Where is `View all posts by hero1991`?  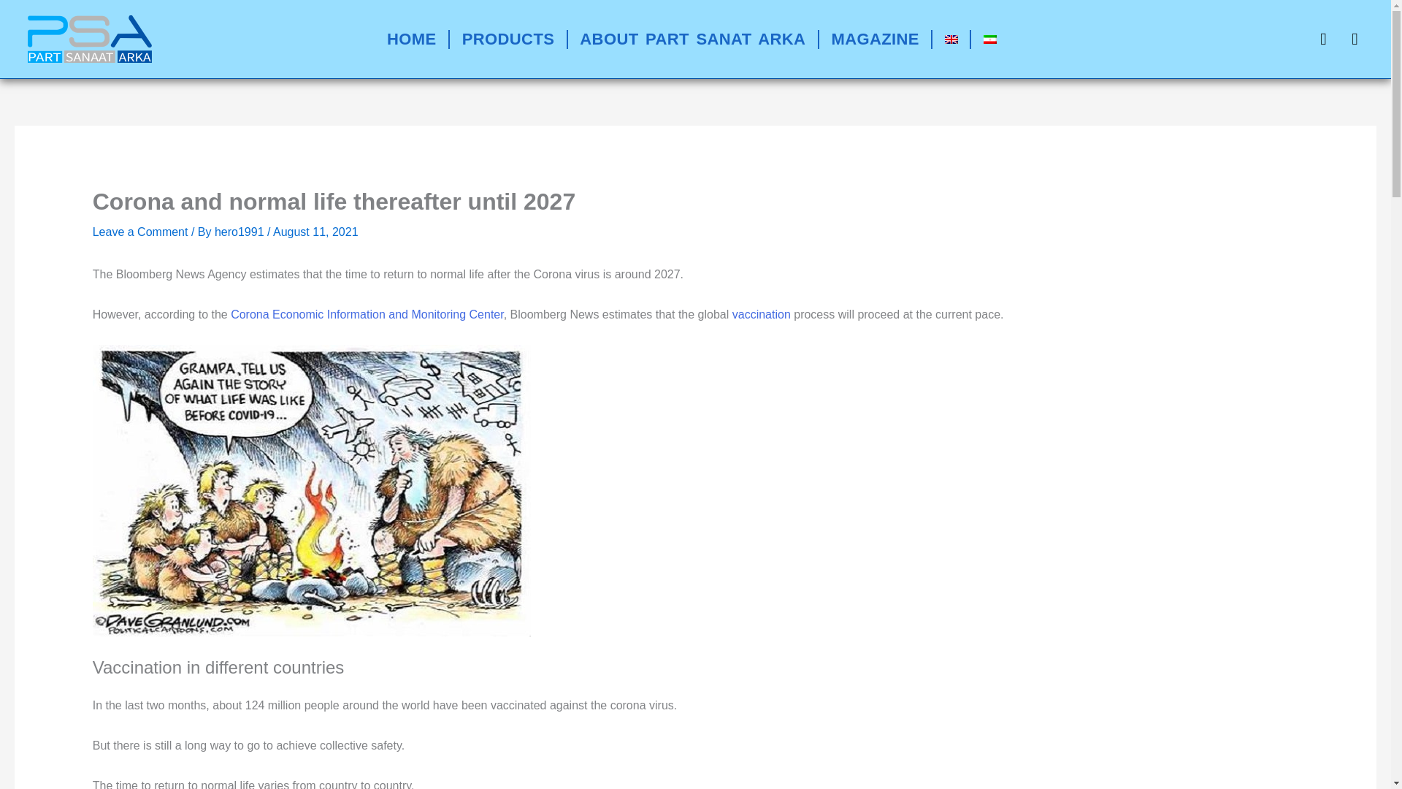 View all posts by hero1991 is located at coordinates (241, 232).